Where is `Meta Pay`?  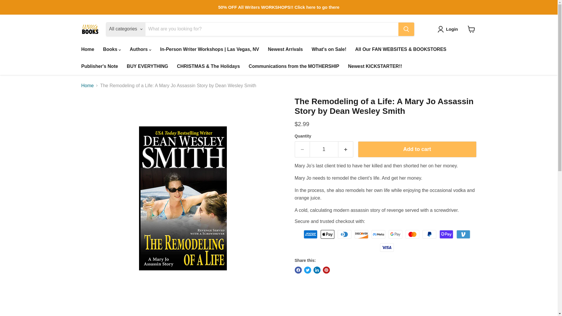 Meta Pay is located at coordinates (378, 234).